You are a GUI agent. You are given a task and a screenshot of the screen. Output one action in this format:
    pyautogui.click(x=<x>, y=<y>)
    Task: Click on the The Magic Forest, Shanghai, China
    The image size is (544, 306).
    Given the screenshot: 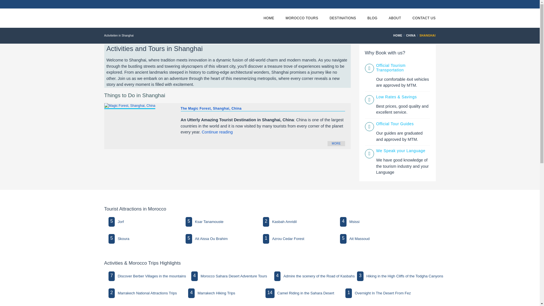 What is the action you would take?
    pyautogui.click(x=211, y=108)
    